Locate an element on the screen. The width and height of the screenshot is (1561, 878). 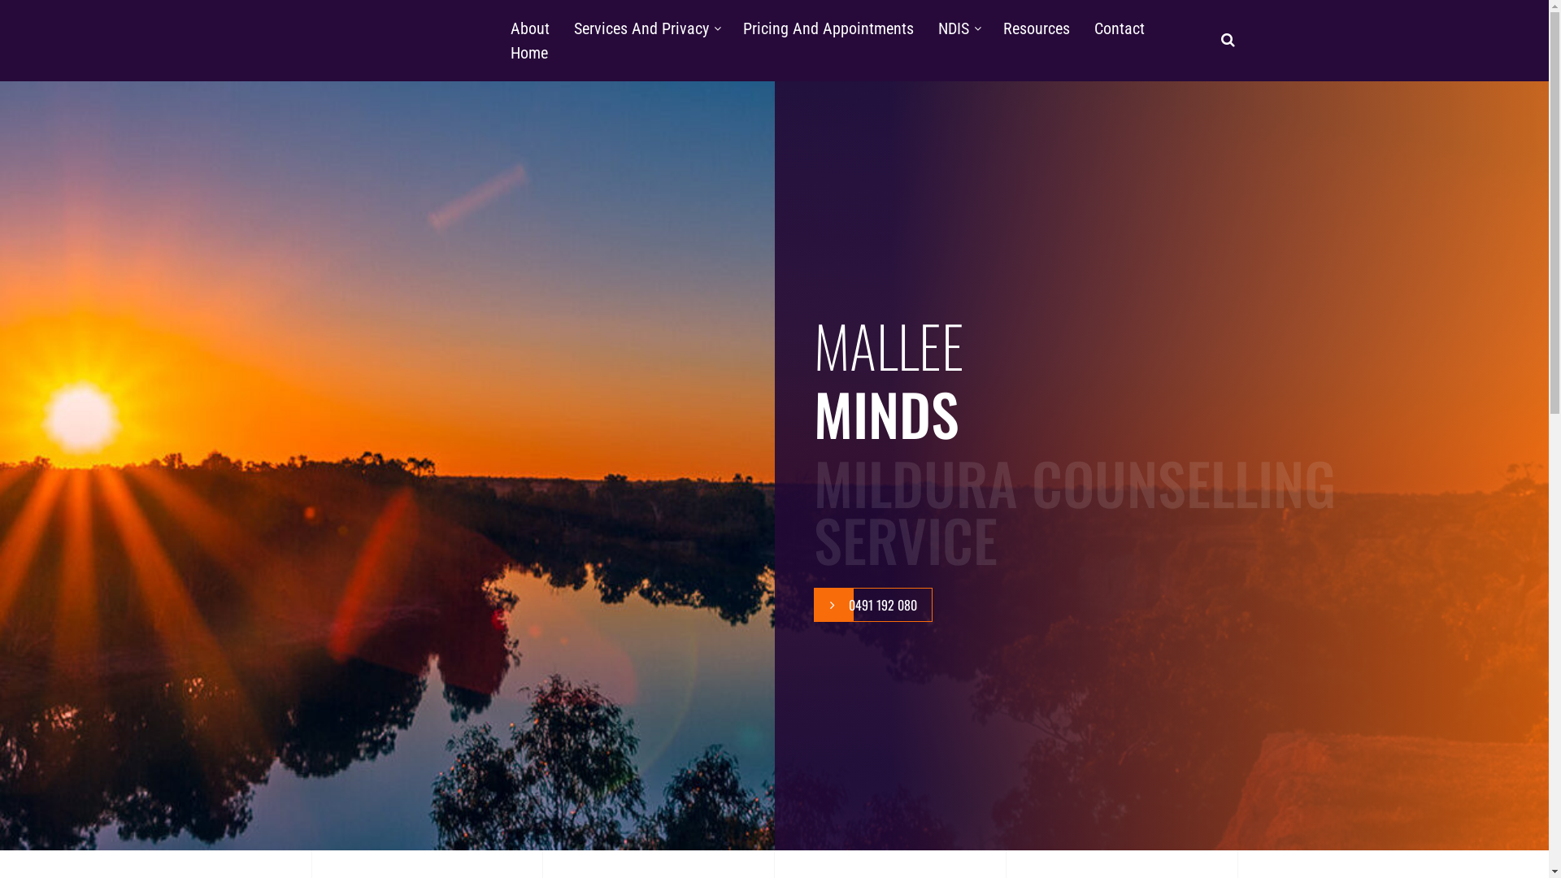
Pricing And Appointments is located at coordinates (828, 28).